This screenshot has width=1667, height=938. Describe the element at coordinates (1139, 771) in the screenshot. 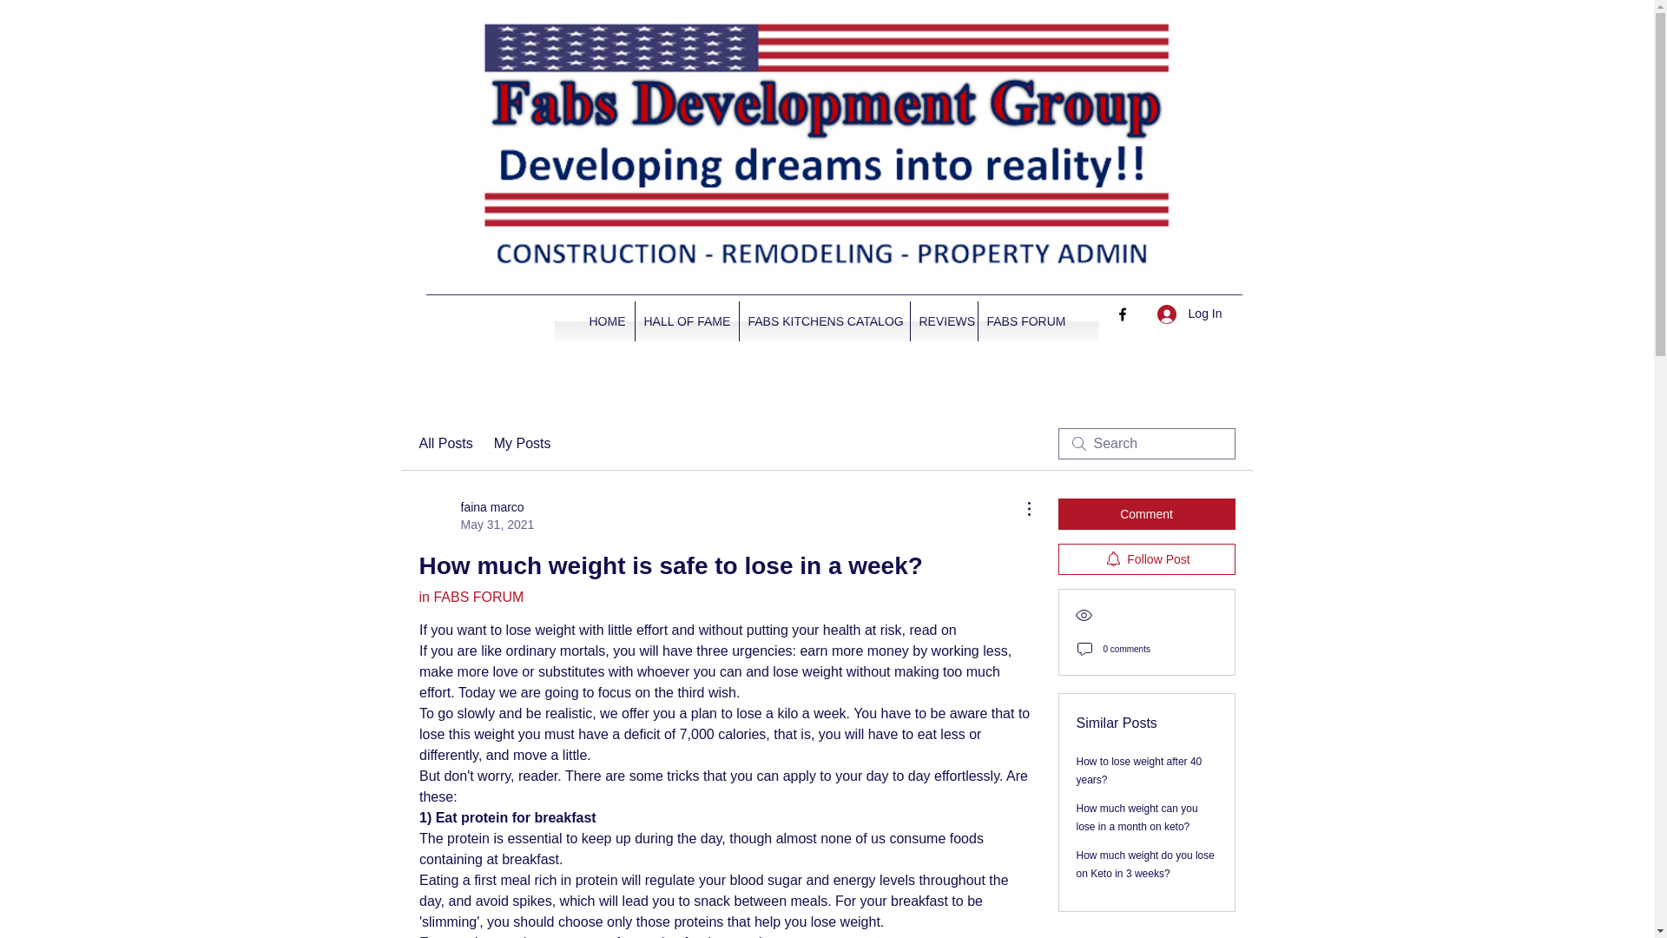

I see `How to lose weight after 40 years?` at that location.